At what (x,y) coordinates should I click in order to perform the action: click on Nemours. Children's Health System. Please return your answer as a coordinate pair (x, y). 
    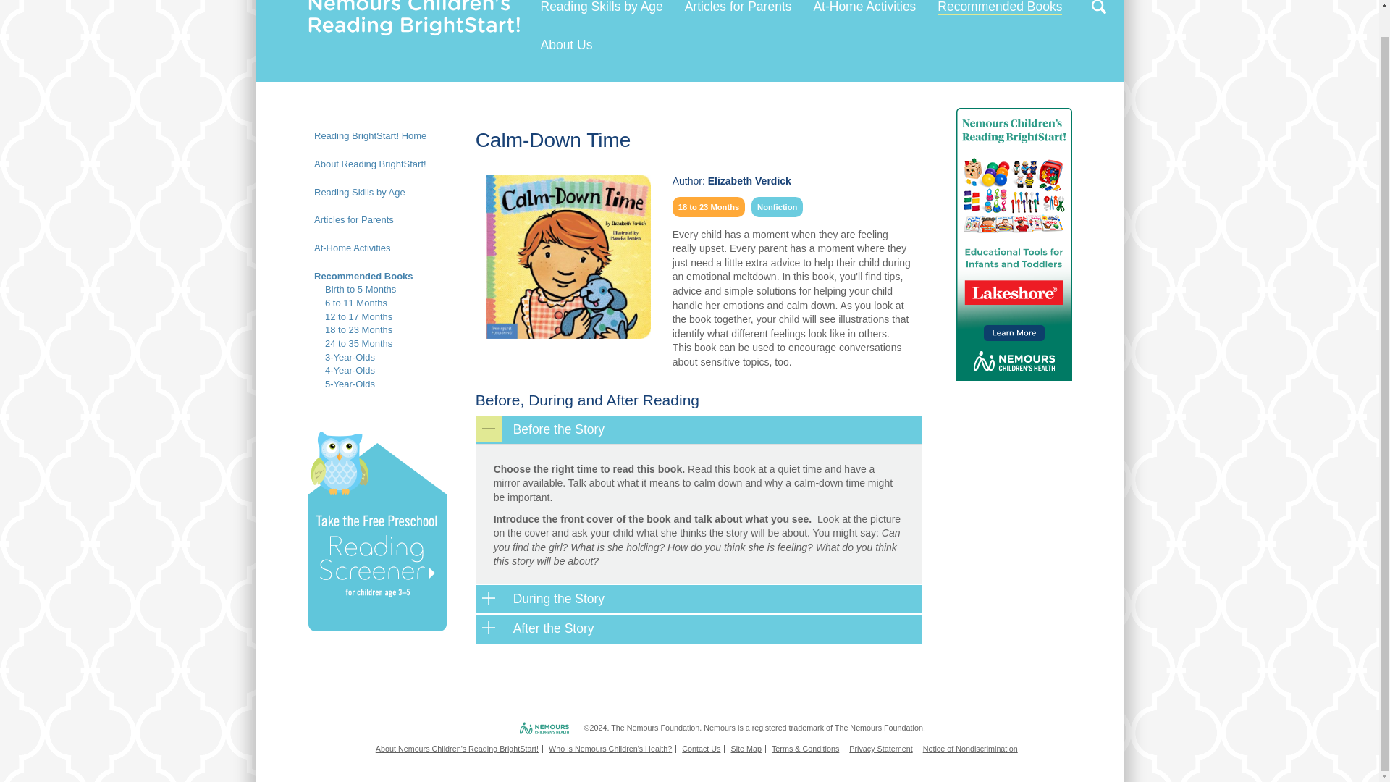
    Looking at the image, I should click on (520, 728).